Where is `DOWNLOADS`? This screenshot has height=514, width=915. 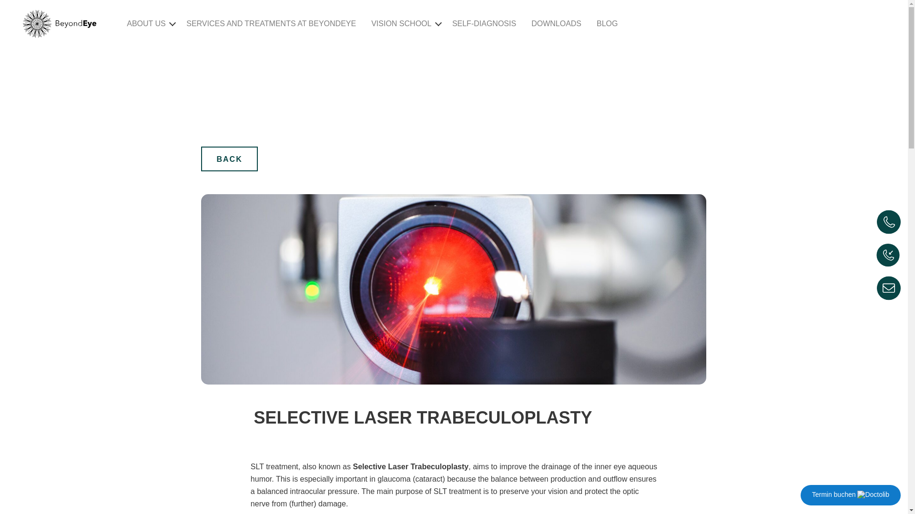 DOWNLOADS is located at coordinates (557, 24).